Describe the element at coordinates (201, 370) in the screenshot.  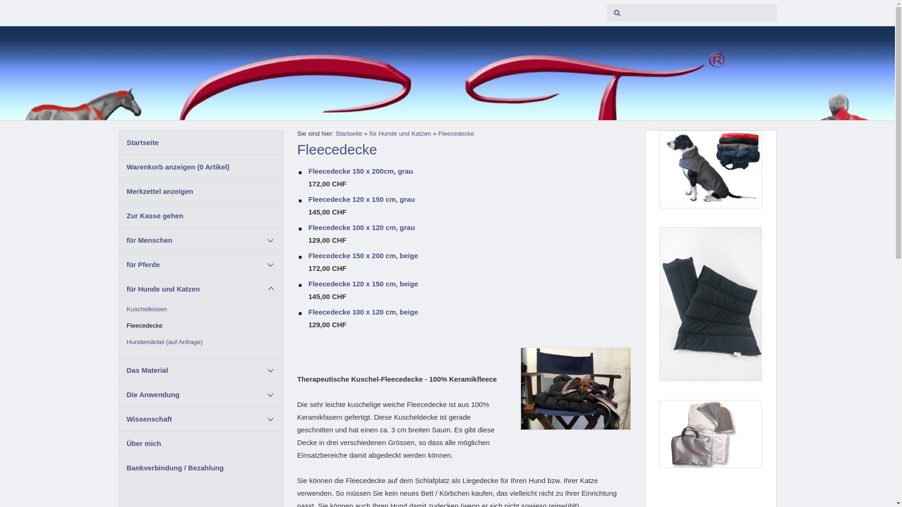
I see `Das Material` at that location.